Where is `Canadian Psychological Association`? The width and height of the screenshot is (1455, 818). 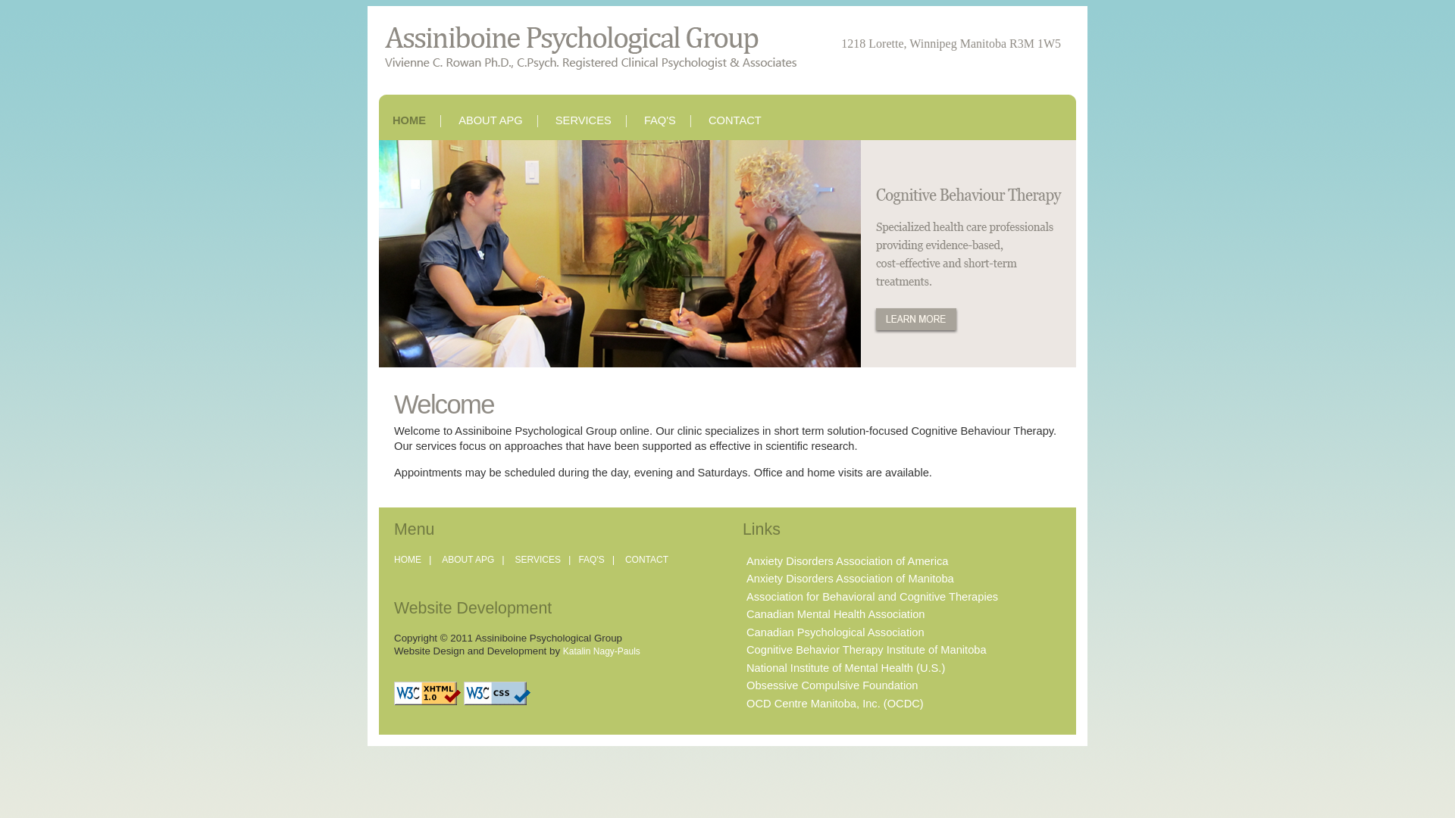 Canadian Psychological Association is located at coordinates (834, 632).